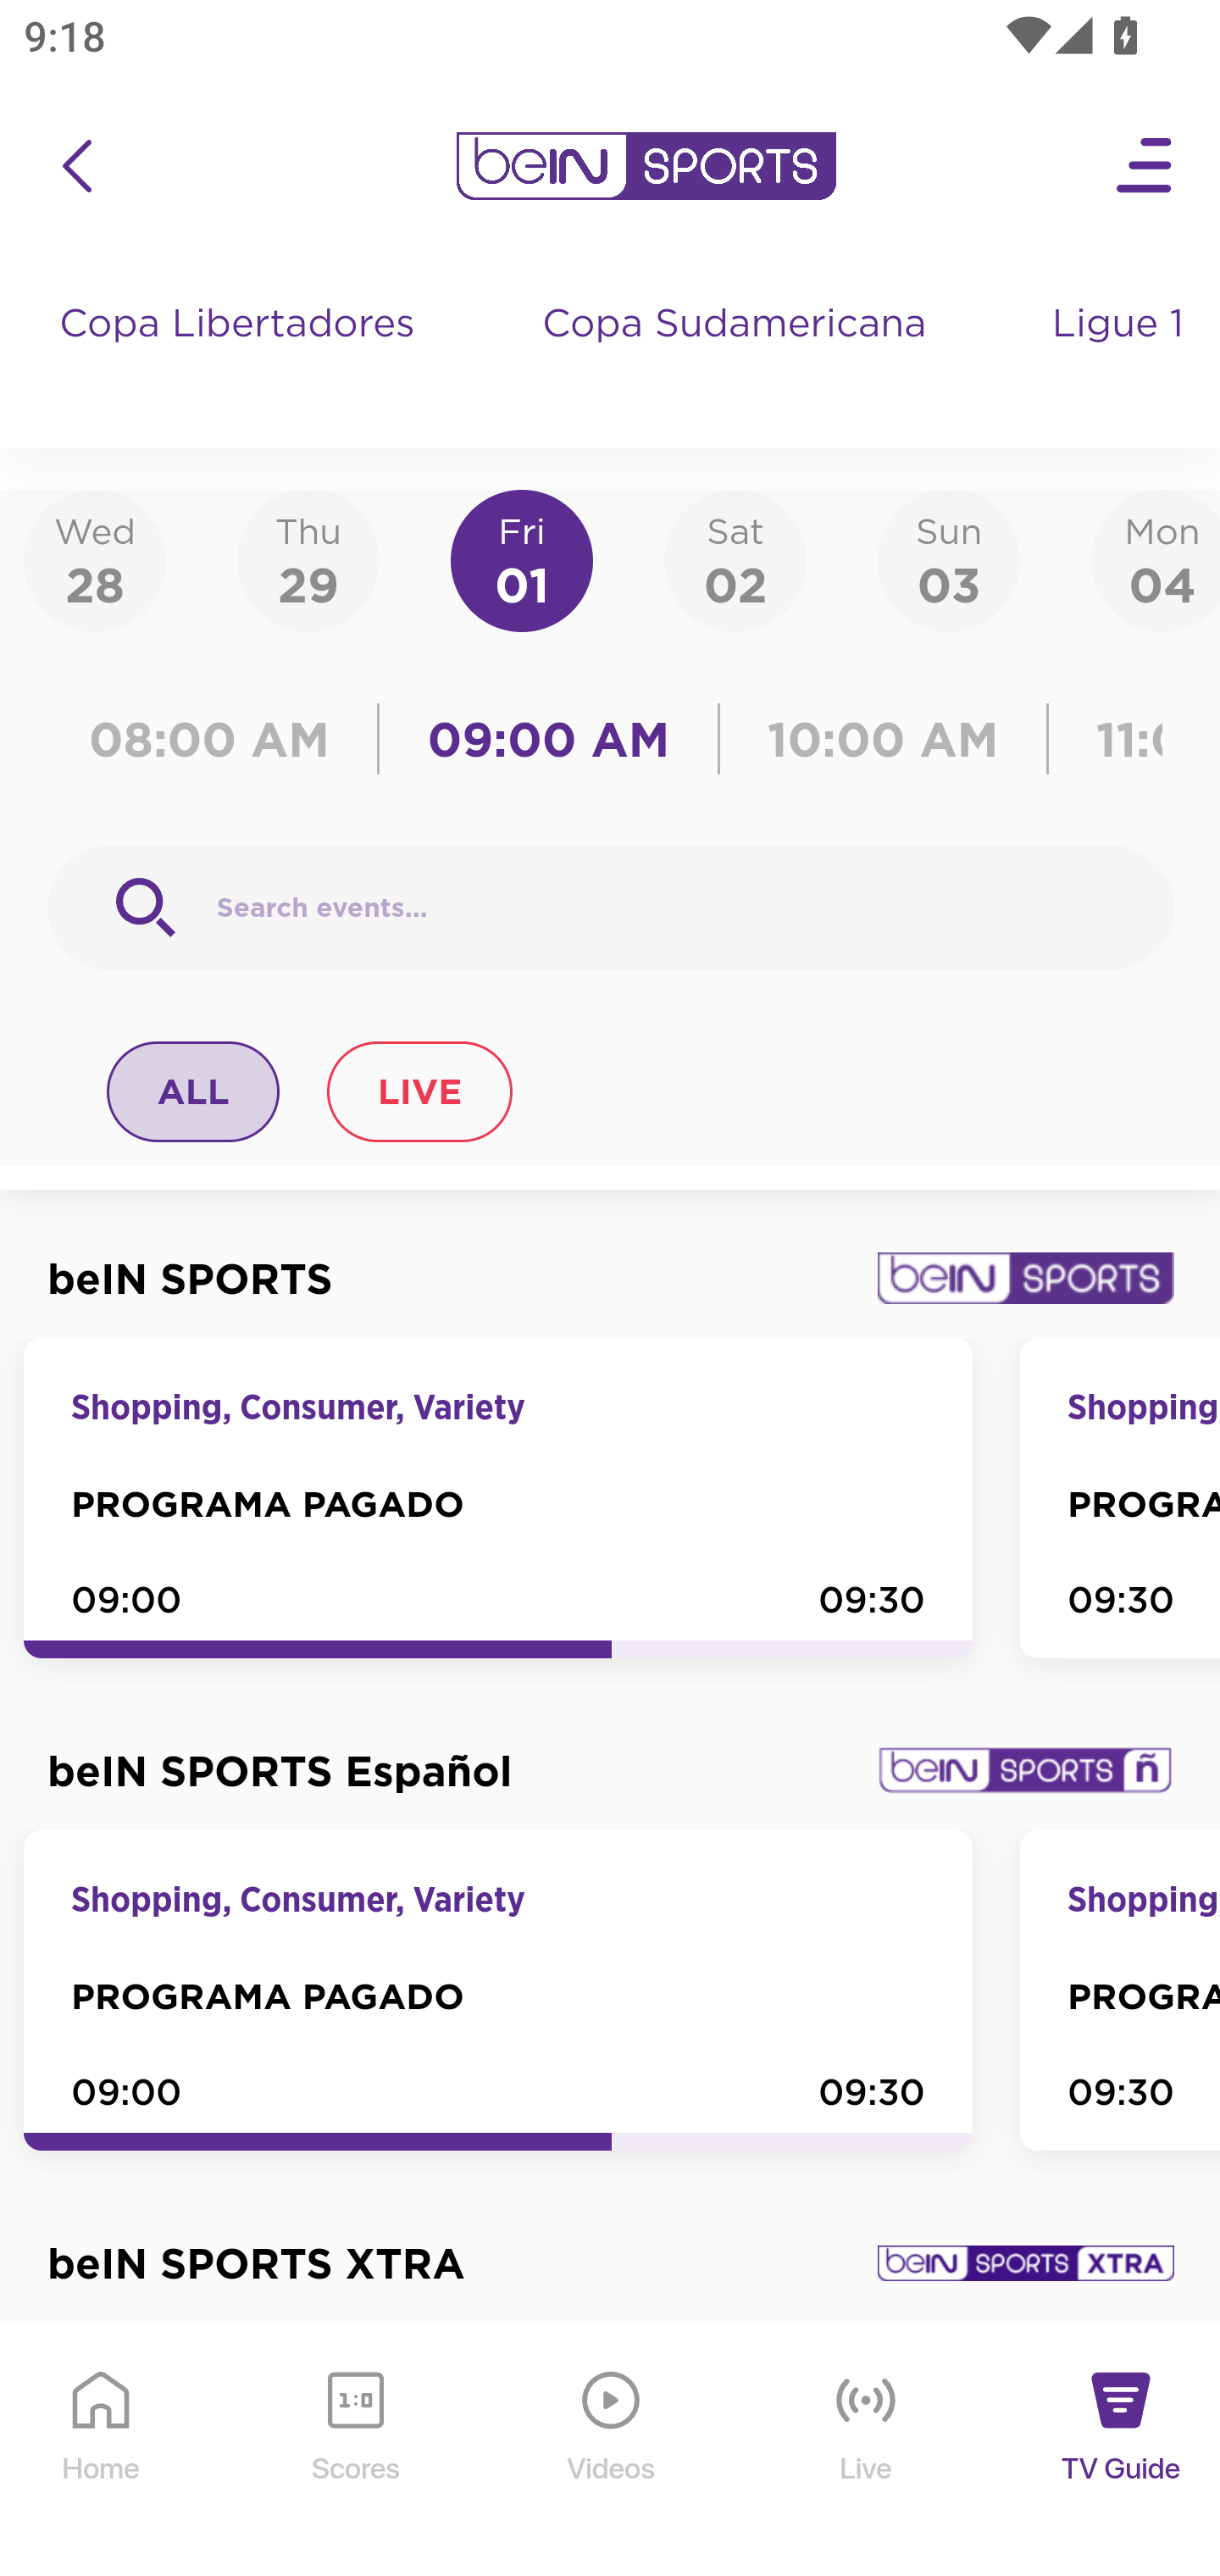  I want to click on Ligue 1, so click(1121, 356).